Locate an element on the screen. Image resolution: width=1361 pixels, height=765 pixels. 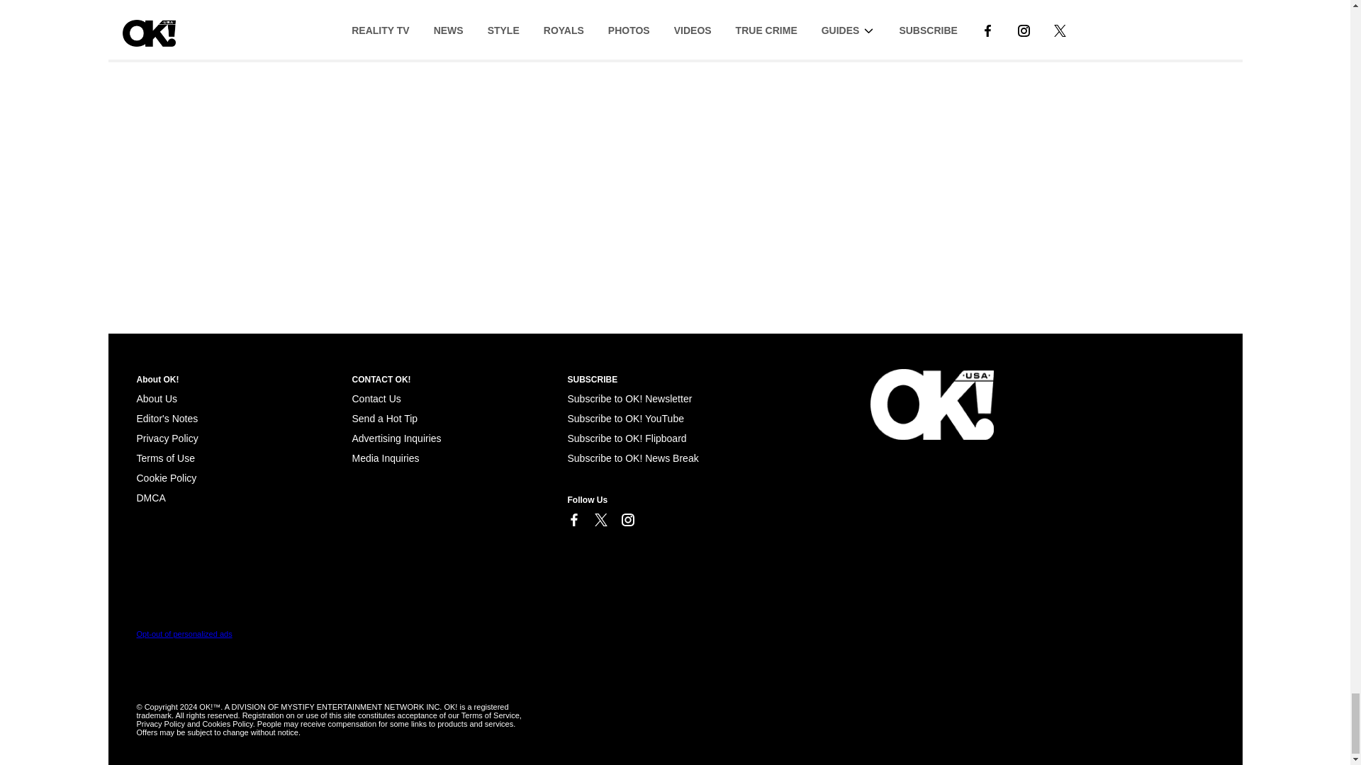
Cookie Policy is located at coordinates (166, 477).